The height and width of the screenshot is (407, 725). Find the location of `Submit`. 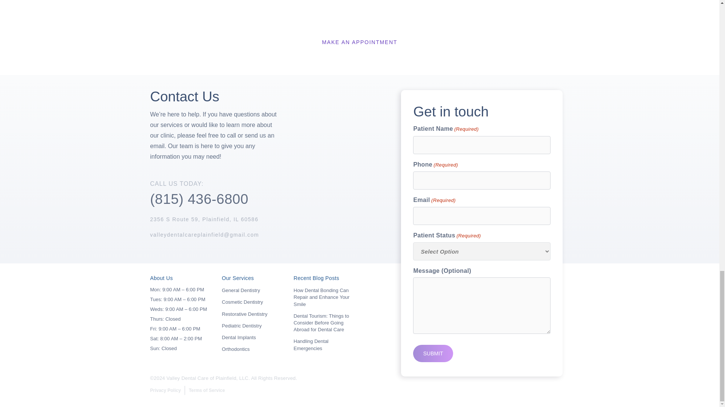

Submit is located at coordinates (433, 353).